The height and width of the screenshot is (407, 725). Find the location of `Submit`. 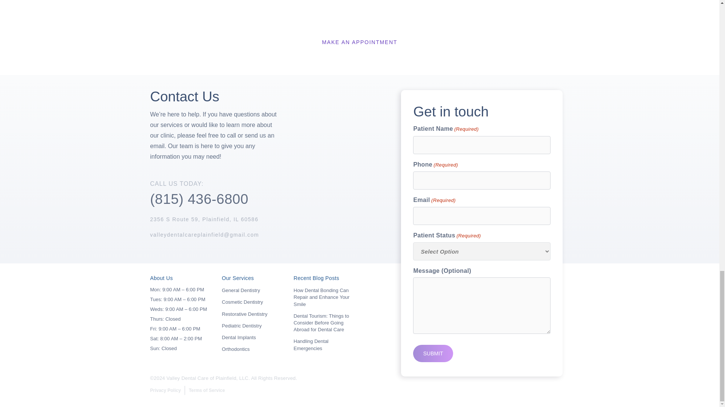

Submit is located at coordinates (433, 353).